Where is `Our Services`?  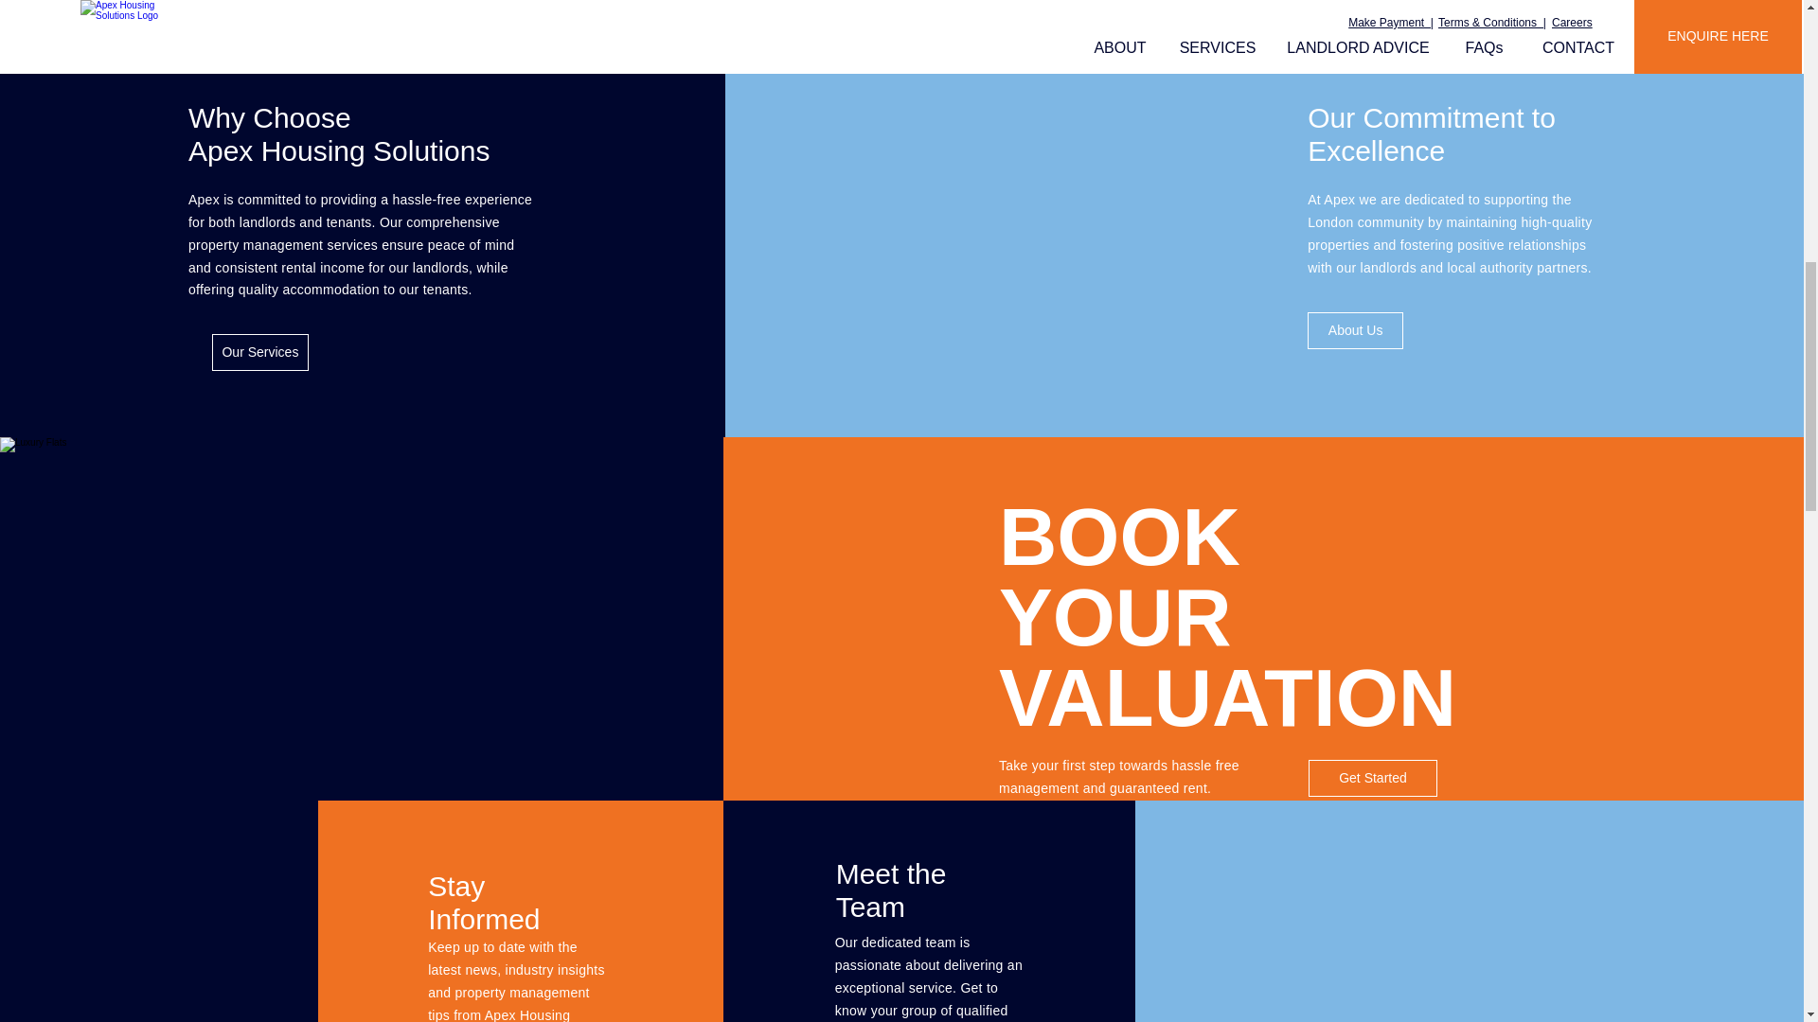
Our Services is located at coordinates (260, 352).